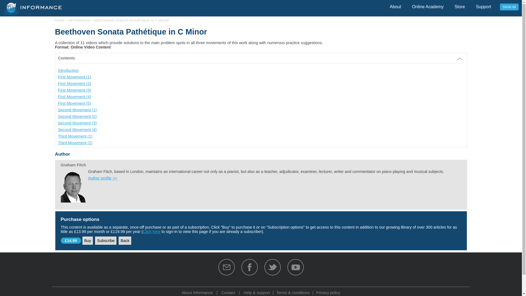 The height and width of the screenshot is (296, 526). What do you see at coordinates (60, 21) in the screenshot?
I see `HOME` at bounding box center [60, 21].